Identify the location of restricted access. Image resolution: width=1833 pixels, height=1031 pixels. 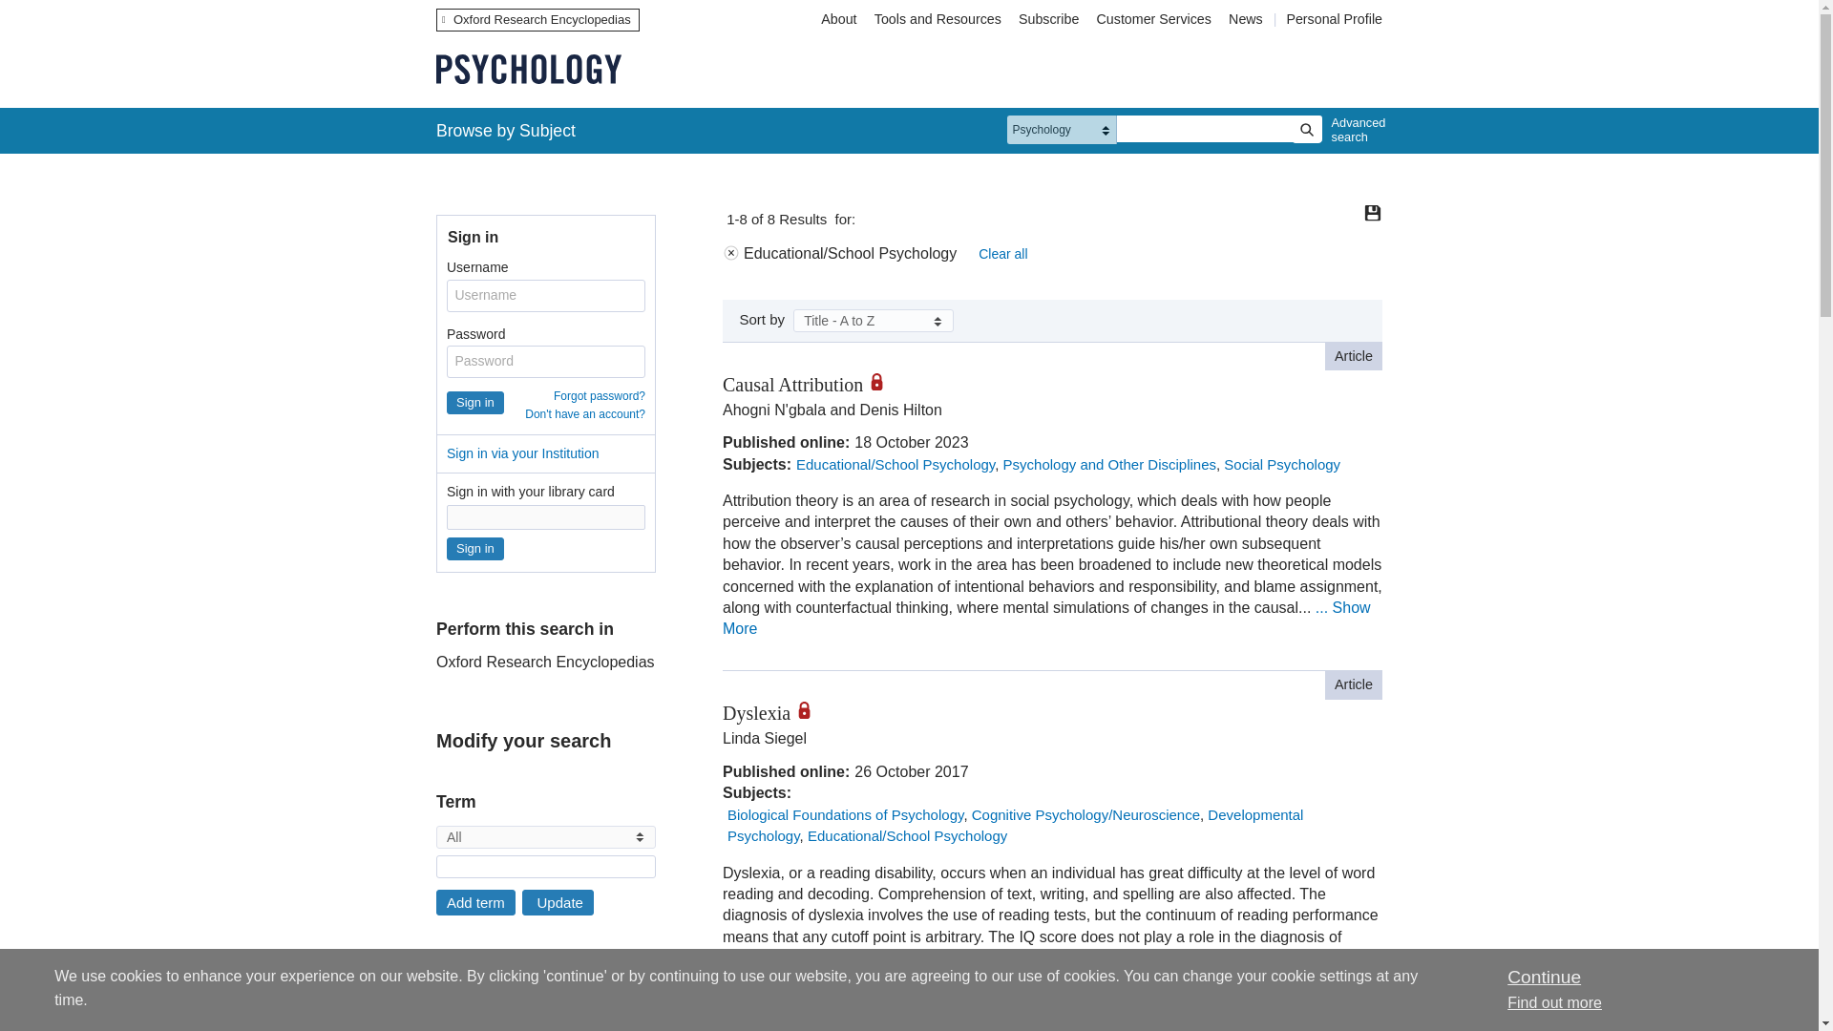
(883, 382).